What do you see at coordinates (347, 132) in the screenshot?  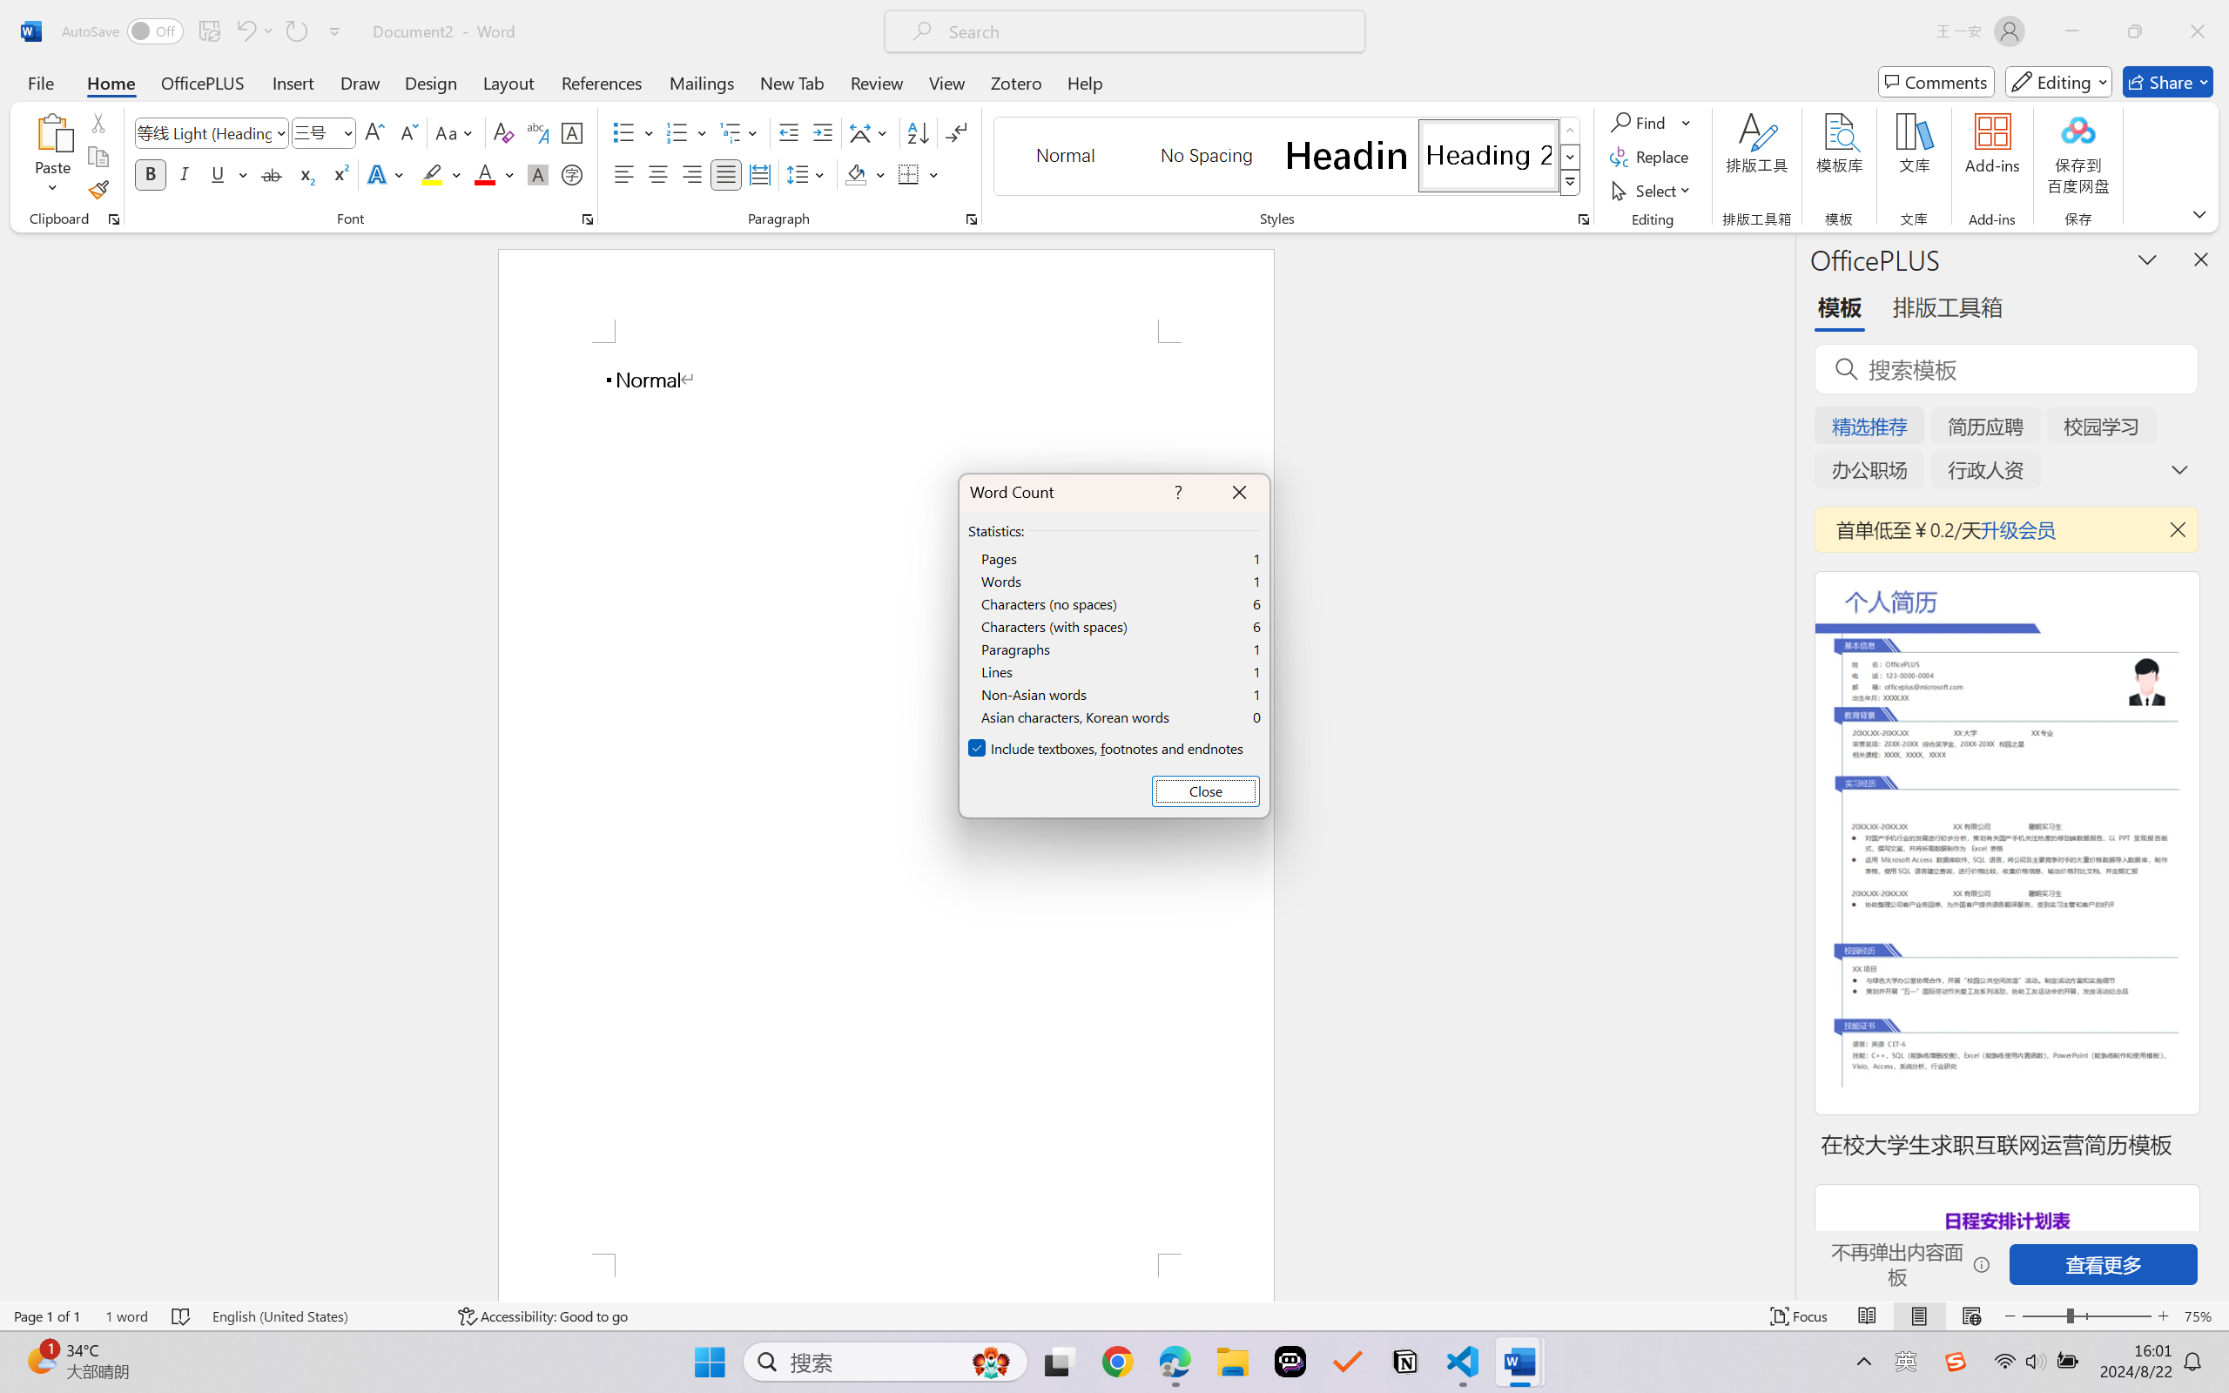 I see `Open` at bounding box center [347, 132].